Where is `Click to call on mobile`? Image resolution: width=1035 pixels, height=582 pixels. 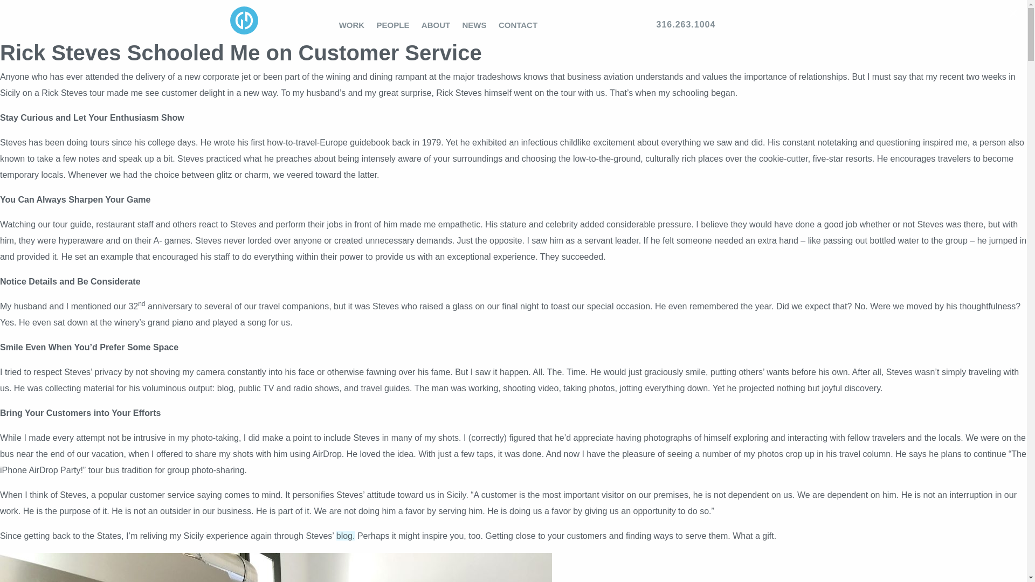
Click to call on mobile is located at coordinates (729, 25).